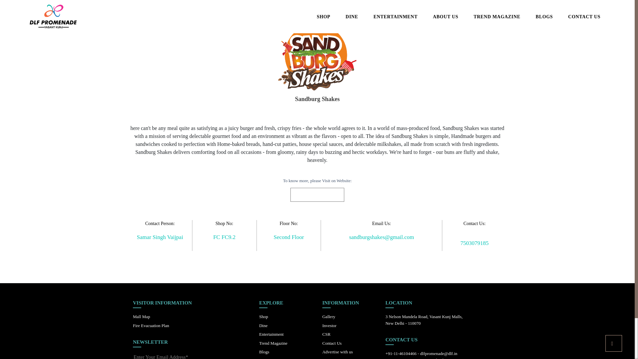 The height and width of the screenshot is (359, 638). I want to click on Investor, so click(329, 326).